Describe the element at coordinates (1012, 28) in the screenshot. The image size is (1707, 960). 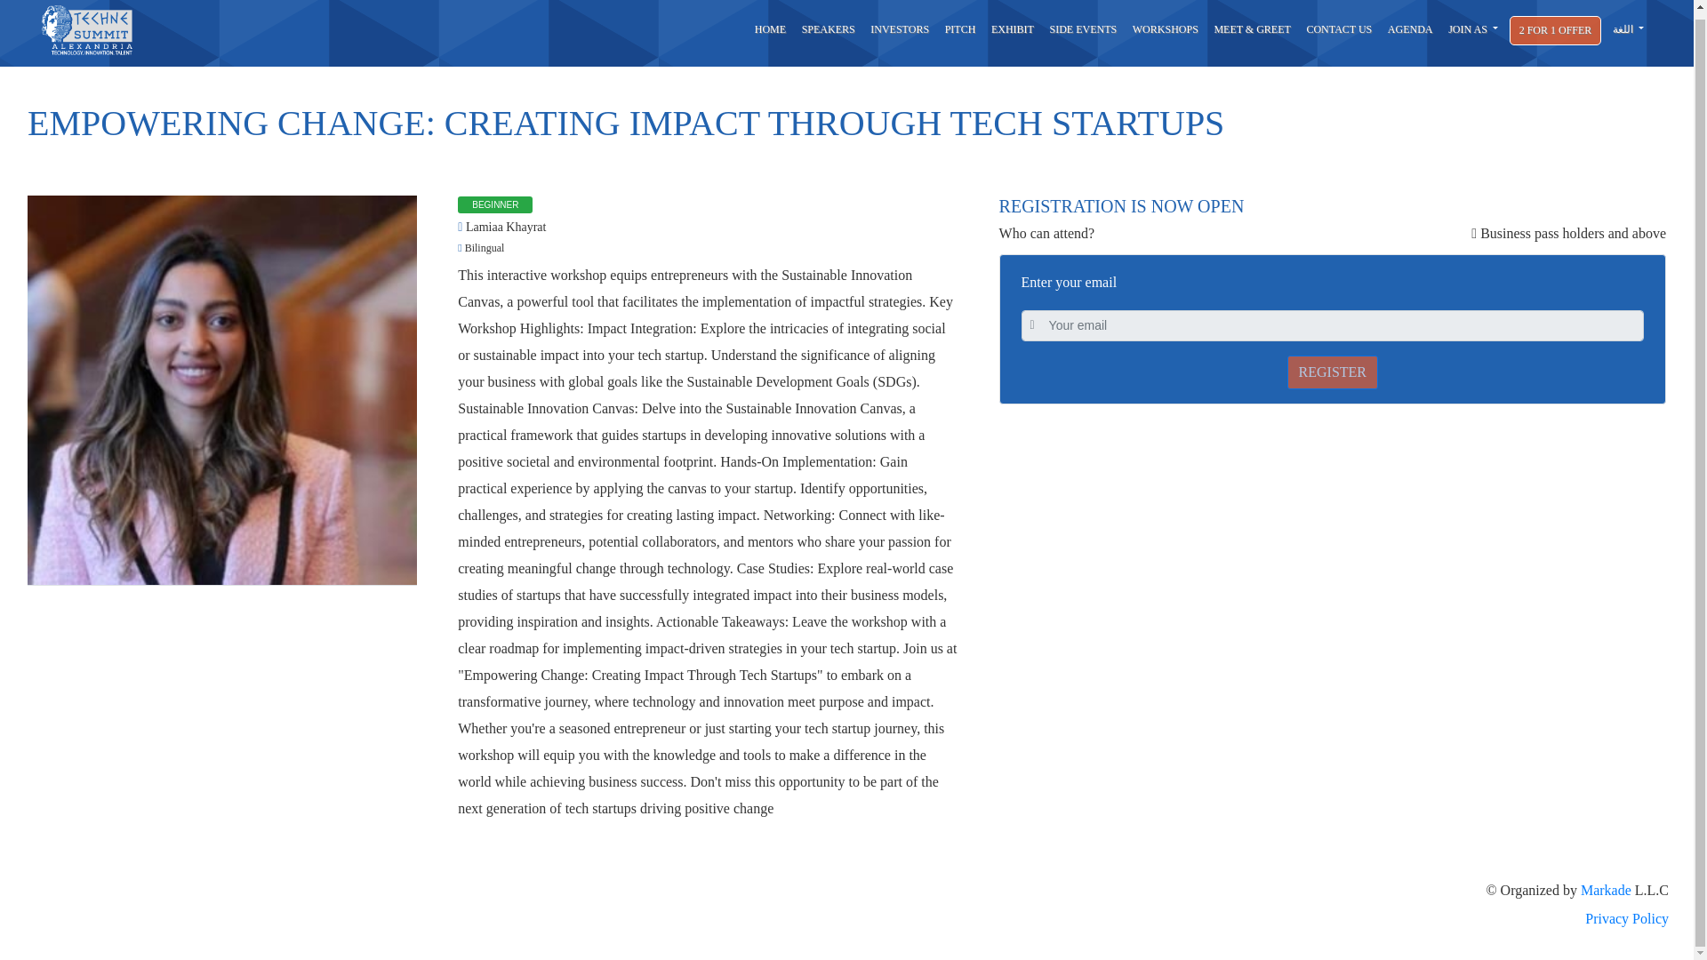
I see `EXHIBIT` at that location.